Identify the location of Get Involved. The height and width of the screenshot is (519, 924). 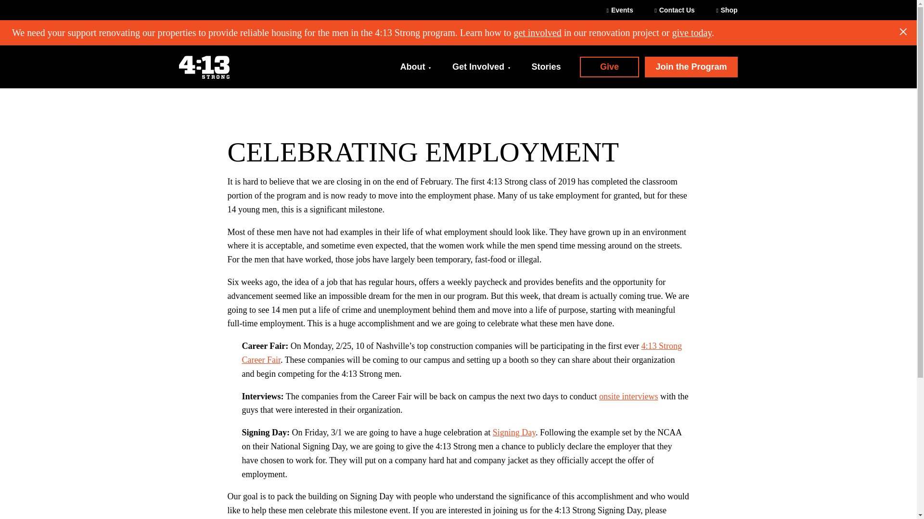
(481, 67).